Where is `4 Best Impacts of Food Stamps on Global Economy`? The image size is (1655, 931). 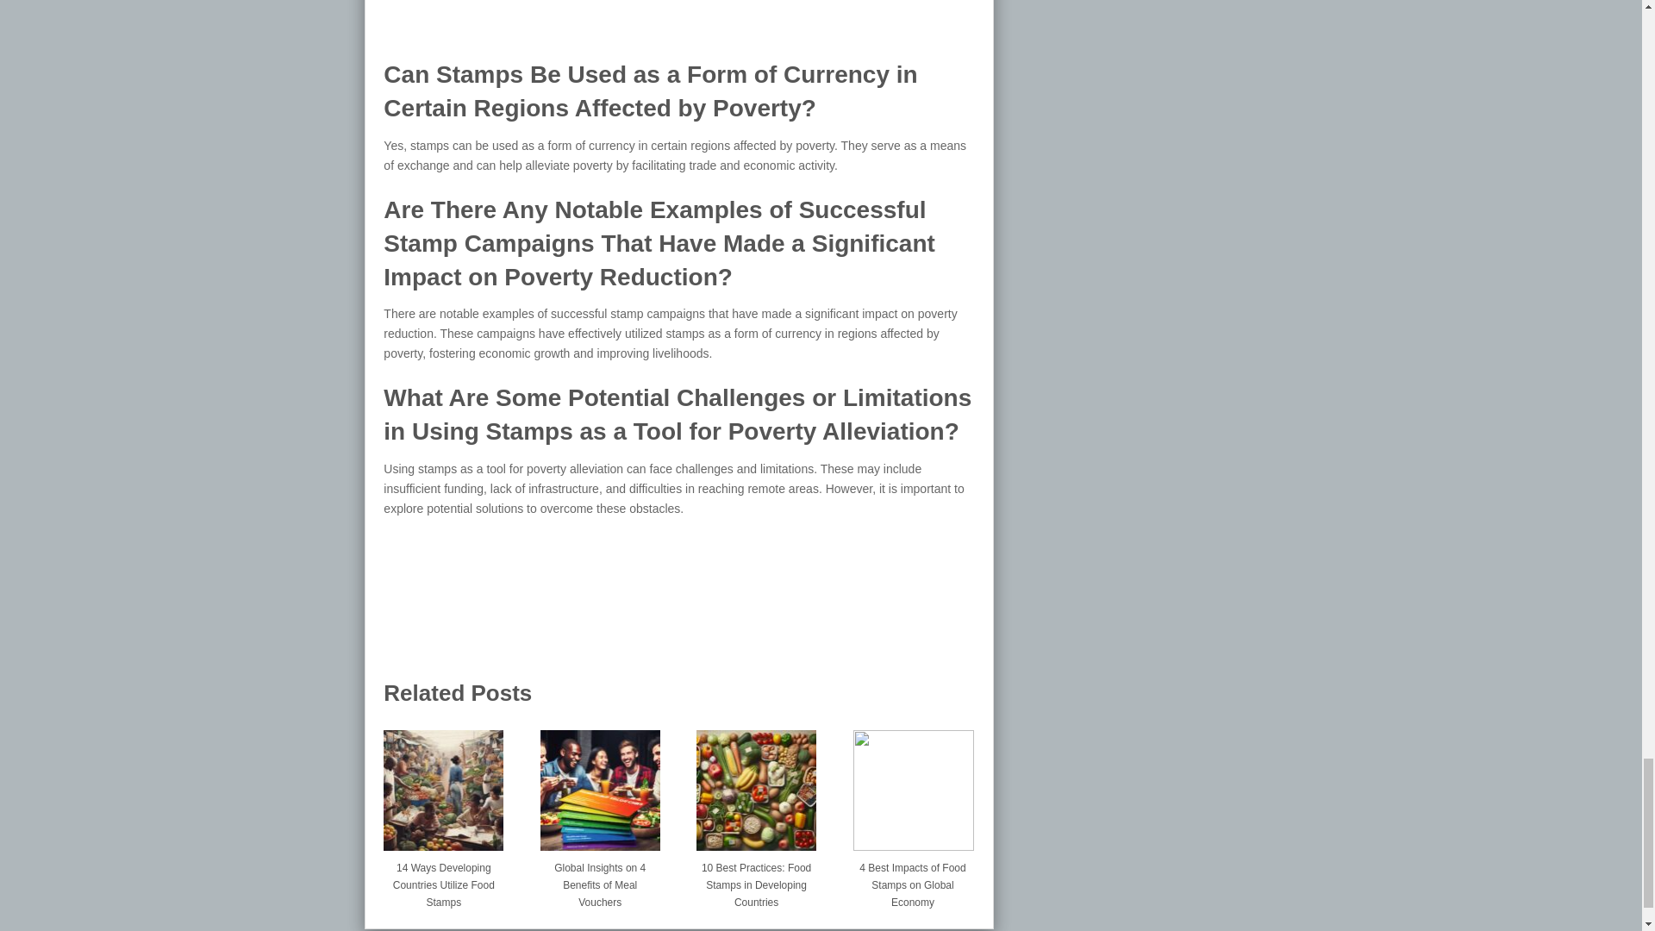 4 Best Impacts of Food Stamps on Global Economy is located at coordinates (913, 881).